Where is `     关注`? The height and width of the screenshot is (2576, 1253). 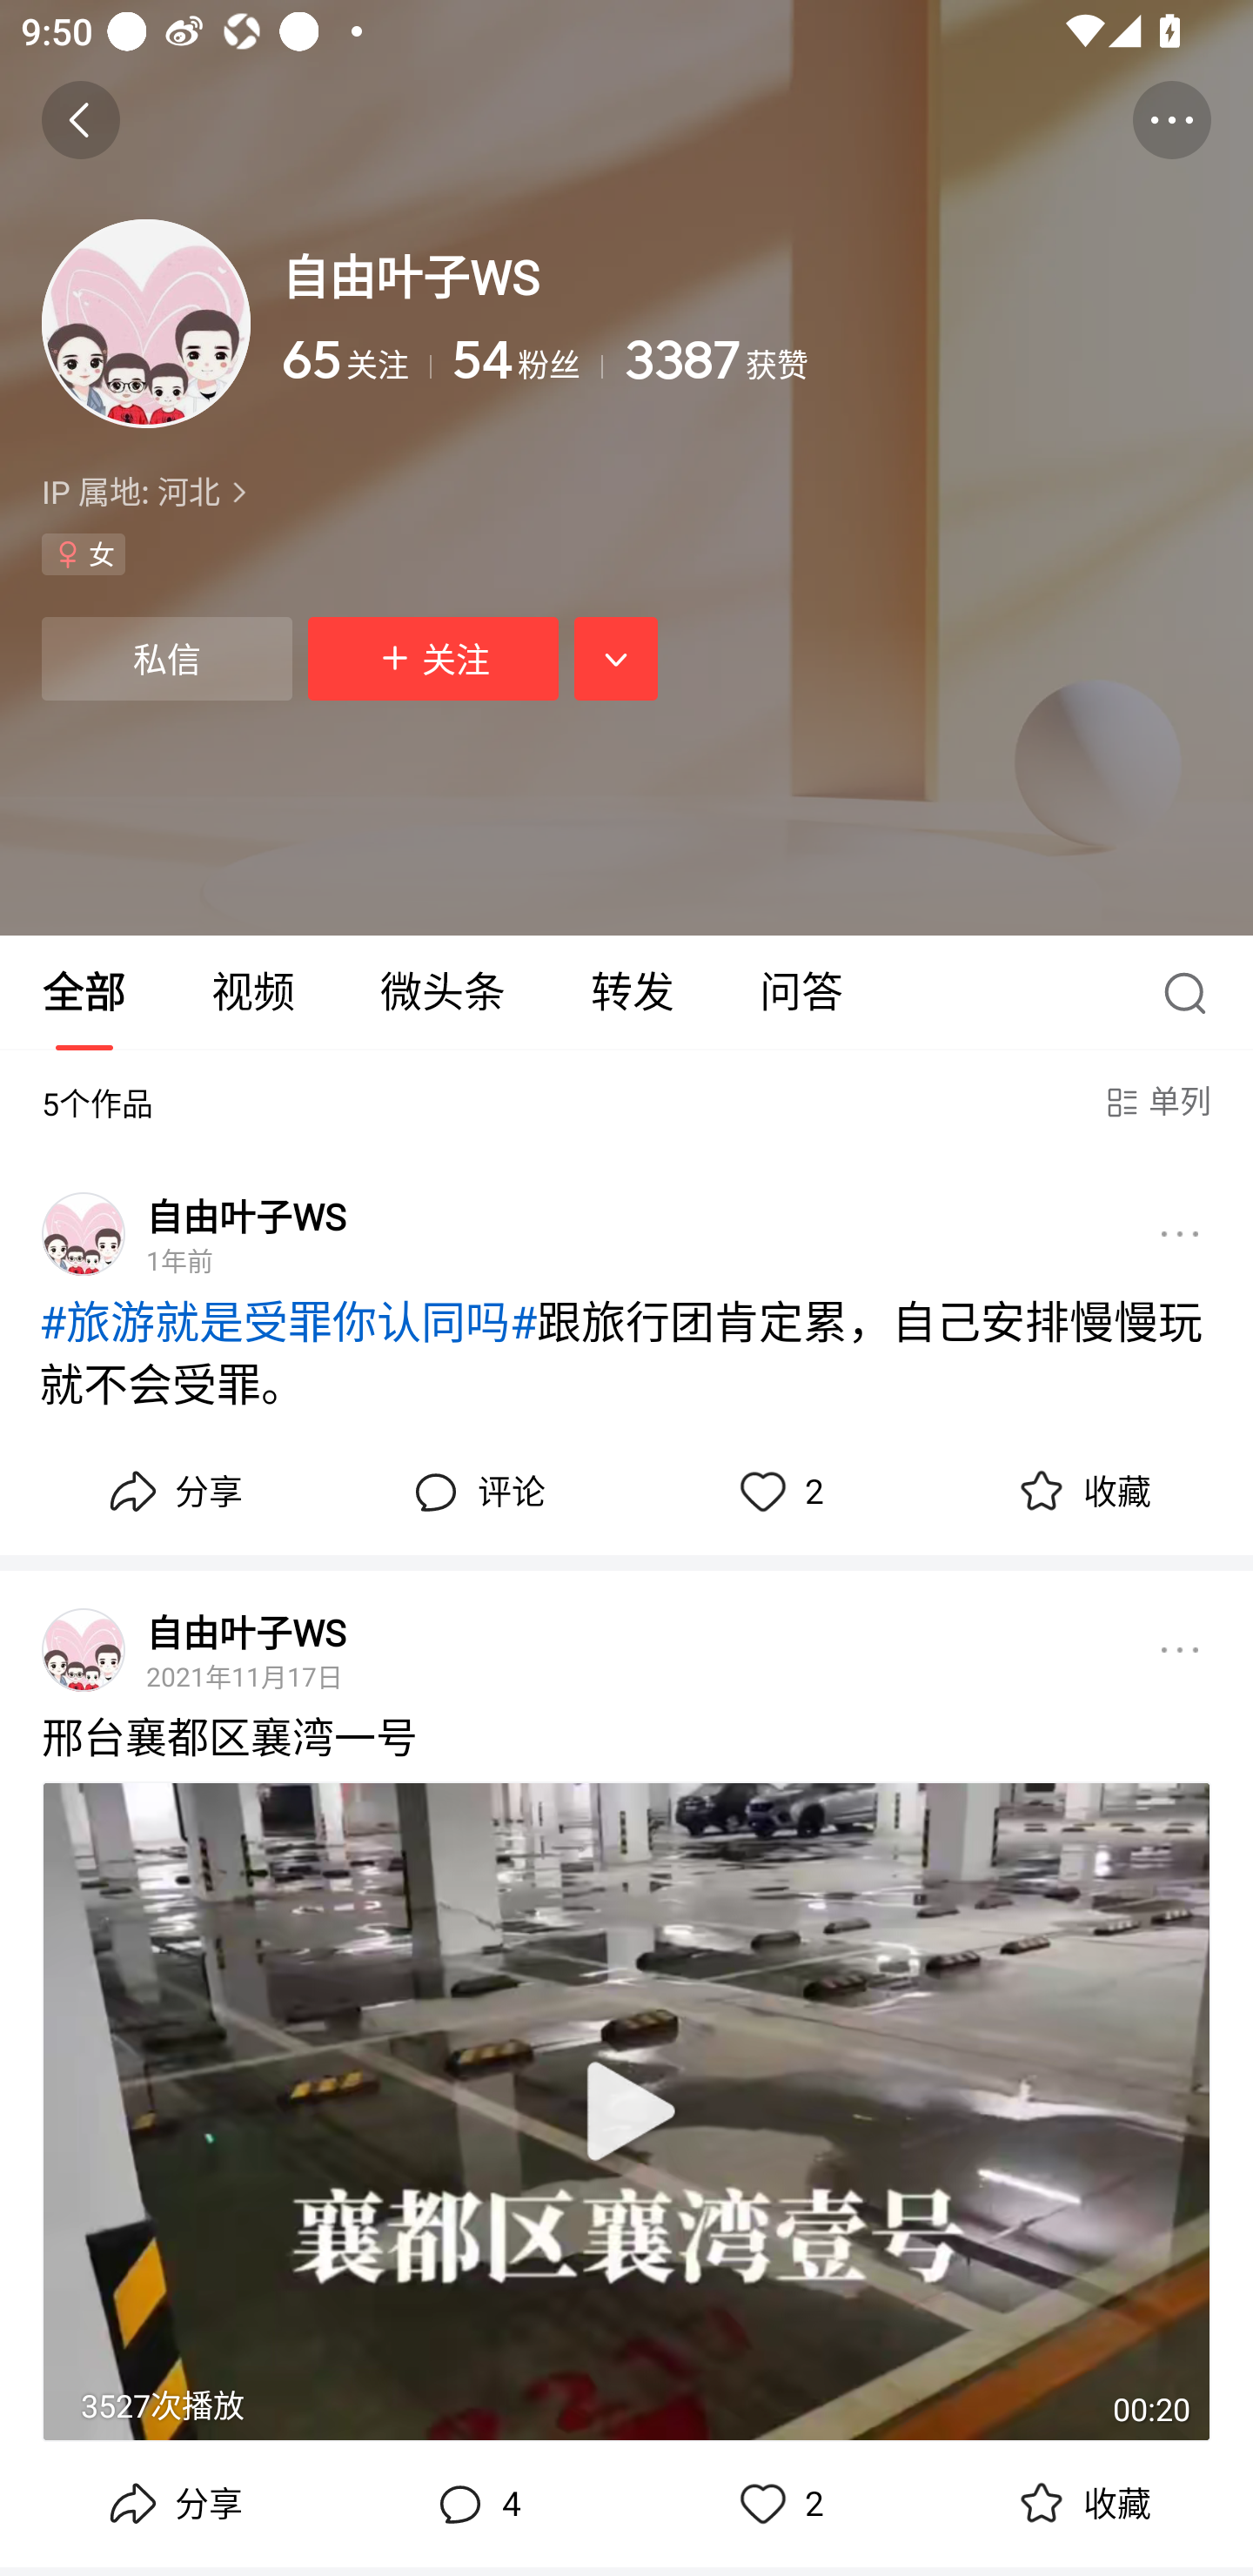      关注 is located at coordinates (433, 660).